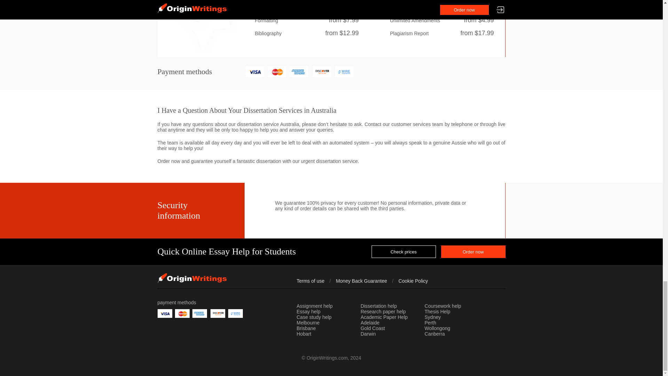 The image size is (668, 376). I want to click on Check prices, so click(404, 251).